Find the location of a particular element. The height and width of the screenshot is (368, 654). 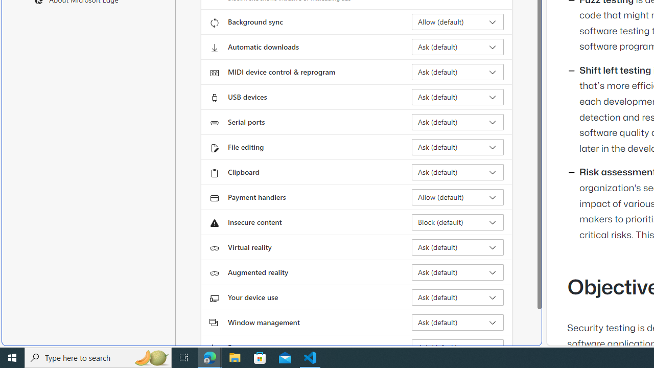

Clipboard Ask (default) is located at coordinates (458, 172).